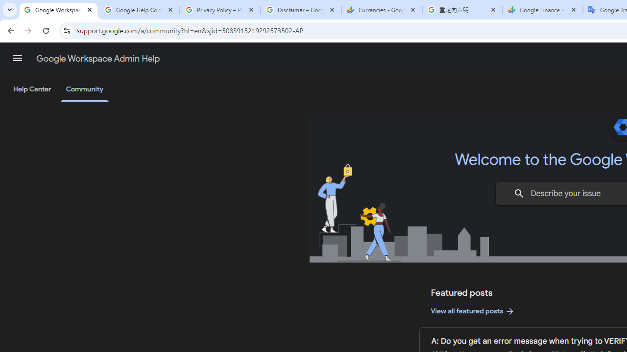  Describe the element at coordinates (519, 194) in the screenshot. I see `Search` at that location.